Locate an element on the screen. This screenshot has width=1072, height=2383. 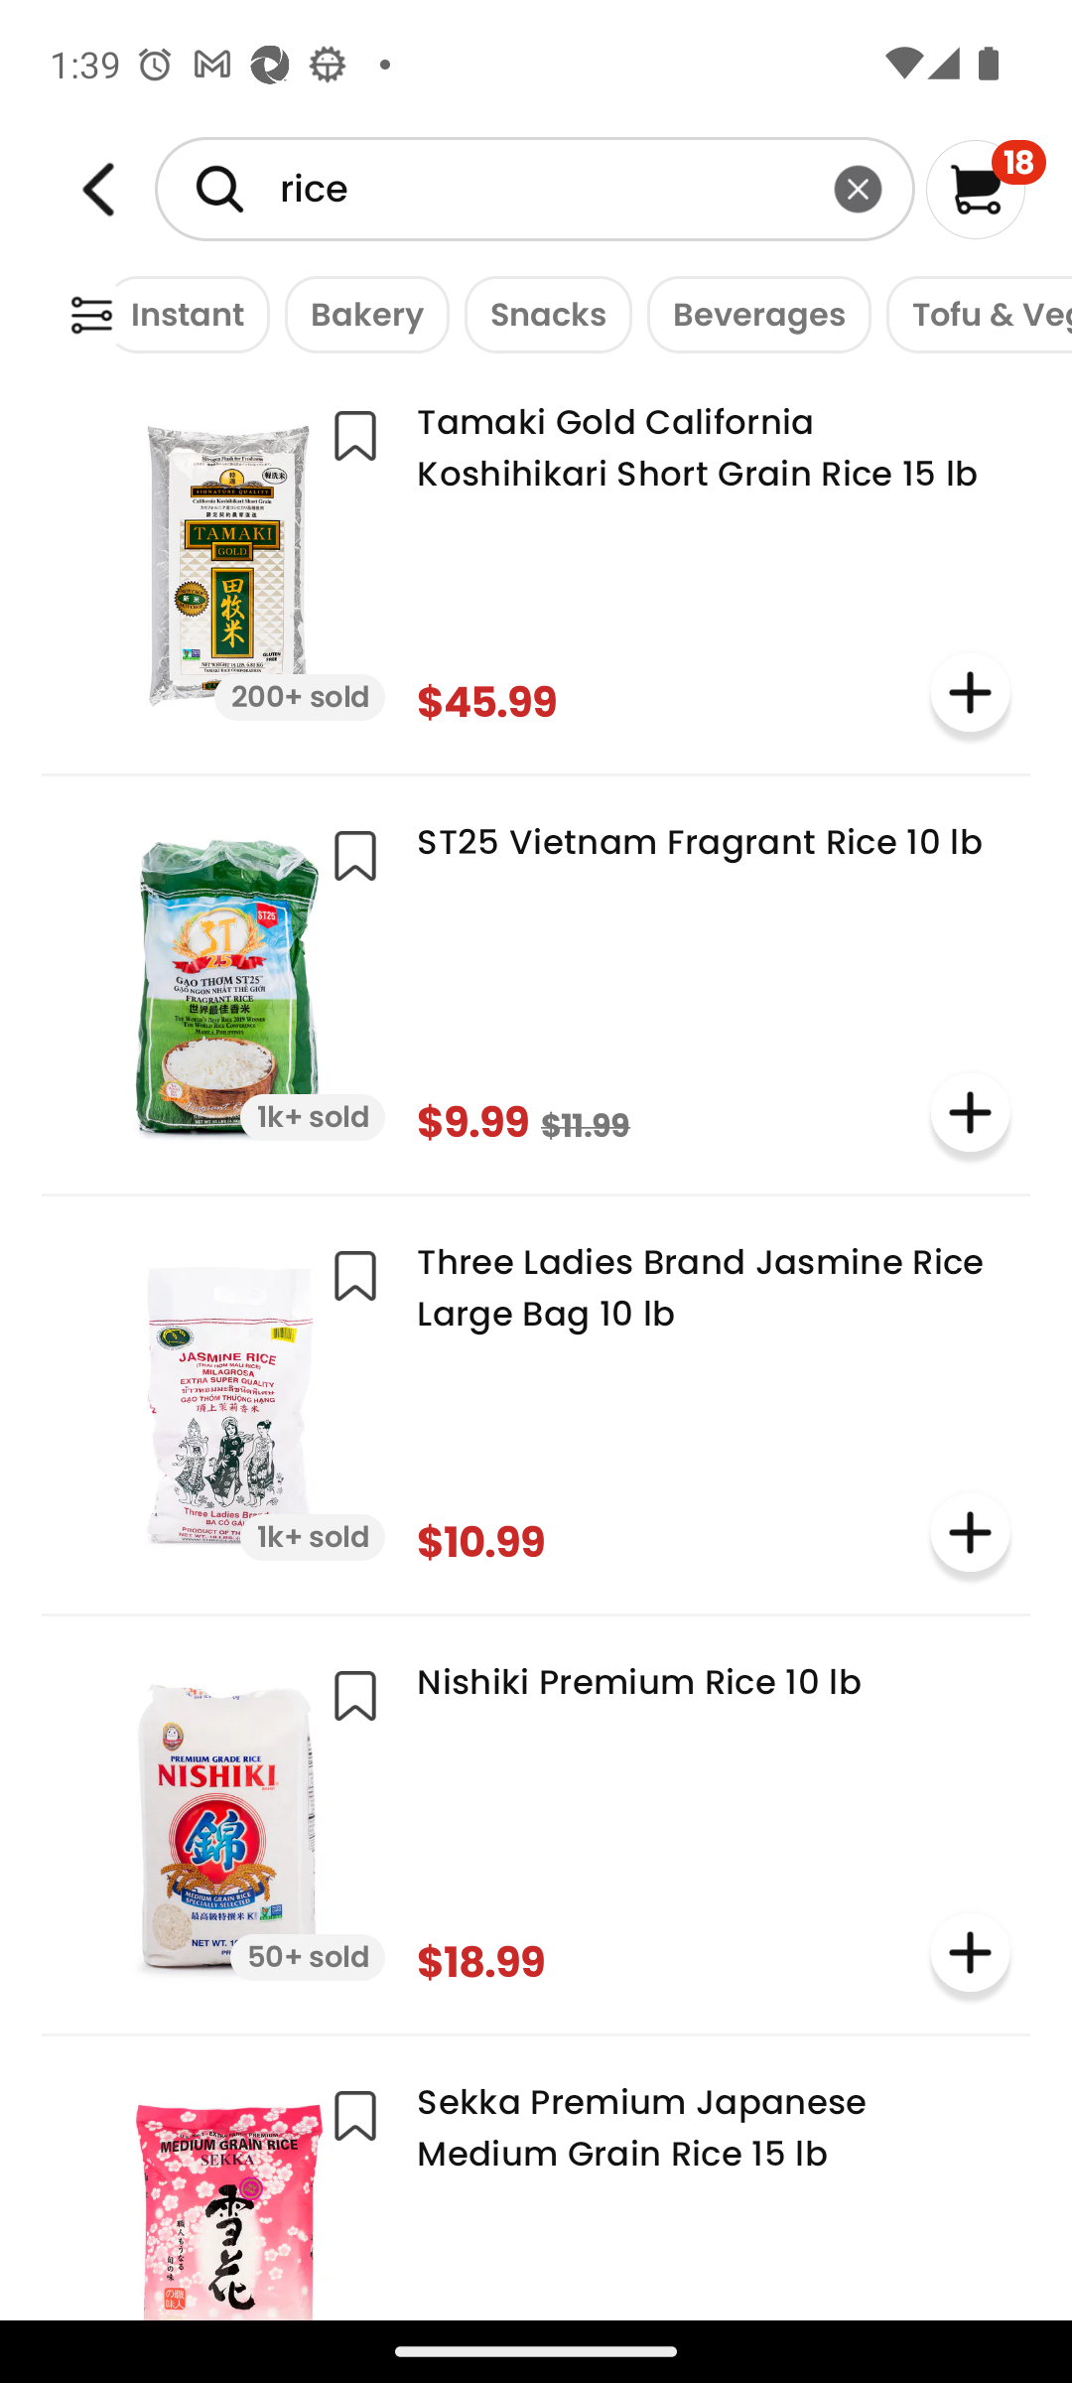
Tofu & Vegan is located at coordinates (972, 314).